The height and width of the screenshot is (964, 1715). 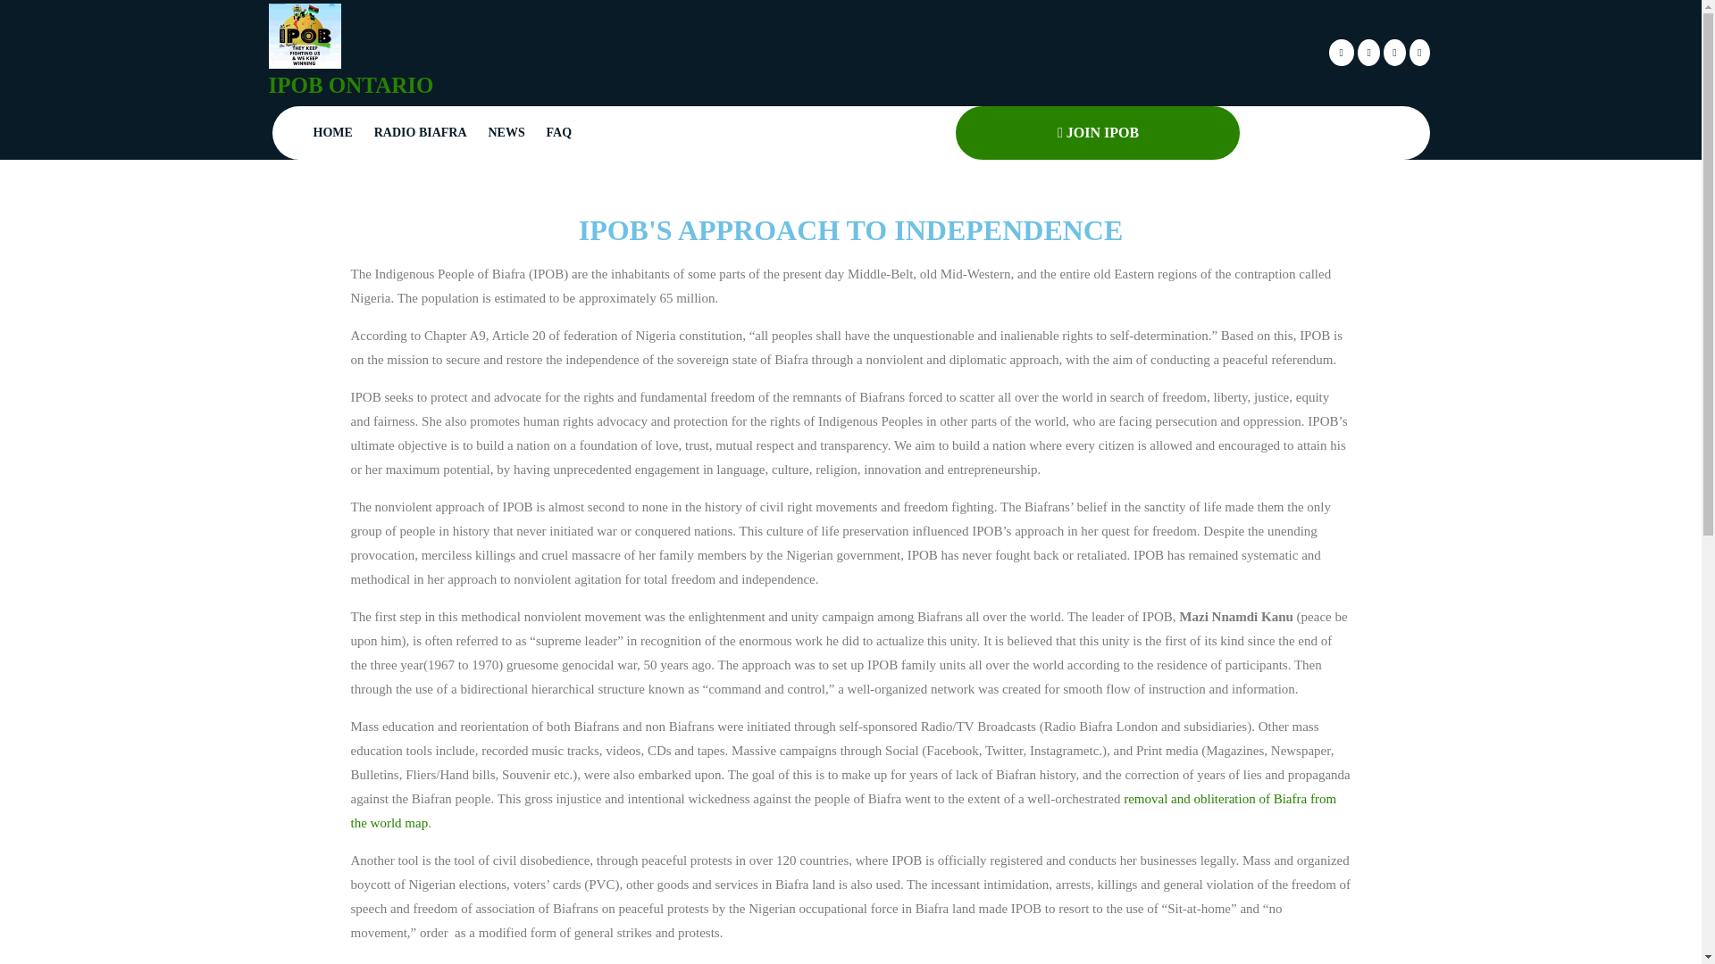 I want to click on RADIO BIAFRA, so click(x=420, y=132).